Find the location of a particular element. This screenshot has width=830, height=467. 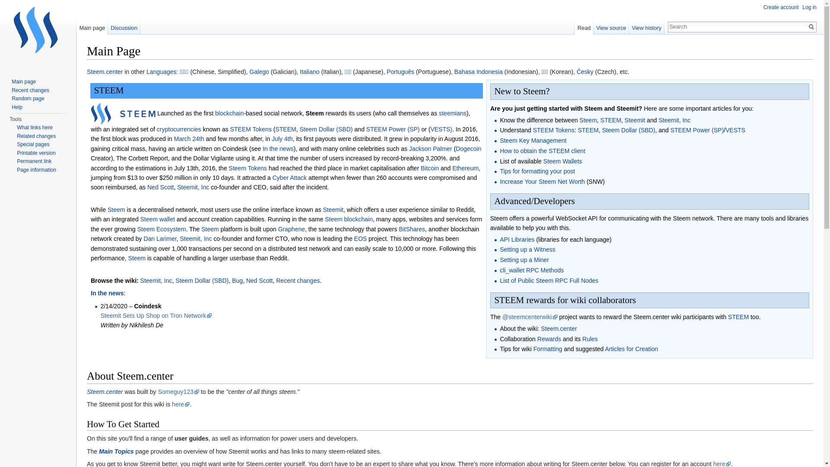

Steem Dollar (SBD) is located at coordinates (326, 129).